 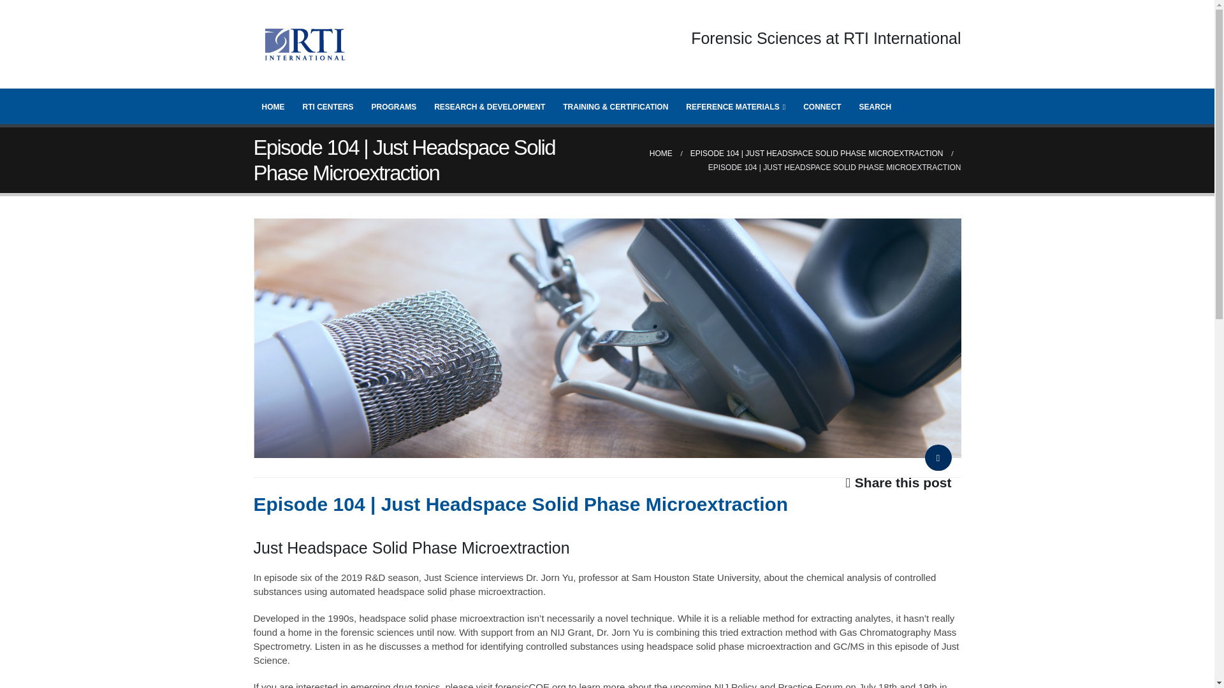 What do you see at coordinates (660, 153) in the screenshot?
I see `Go to Home Page` at bounding box center [660, 153].